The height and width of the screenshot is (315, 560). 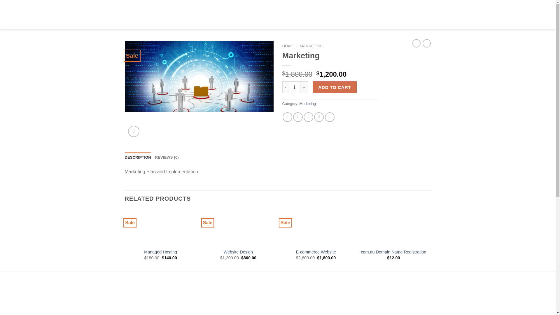 What do you see at coordinates (308, 117) in the screenshot?
I see `Email to a Friend` at bounding box center [308, 117].